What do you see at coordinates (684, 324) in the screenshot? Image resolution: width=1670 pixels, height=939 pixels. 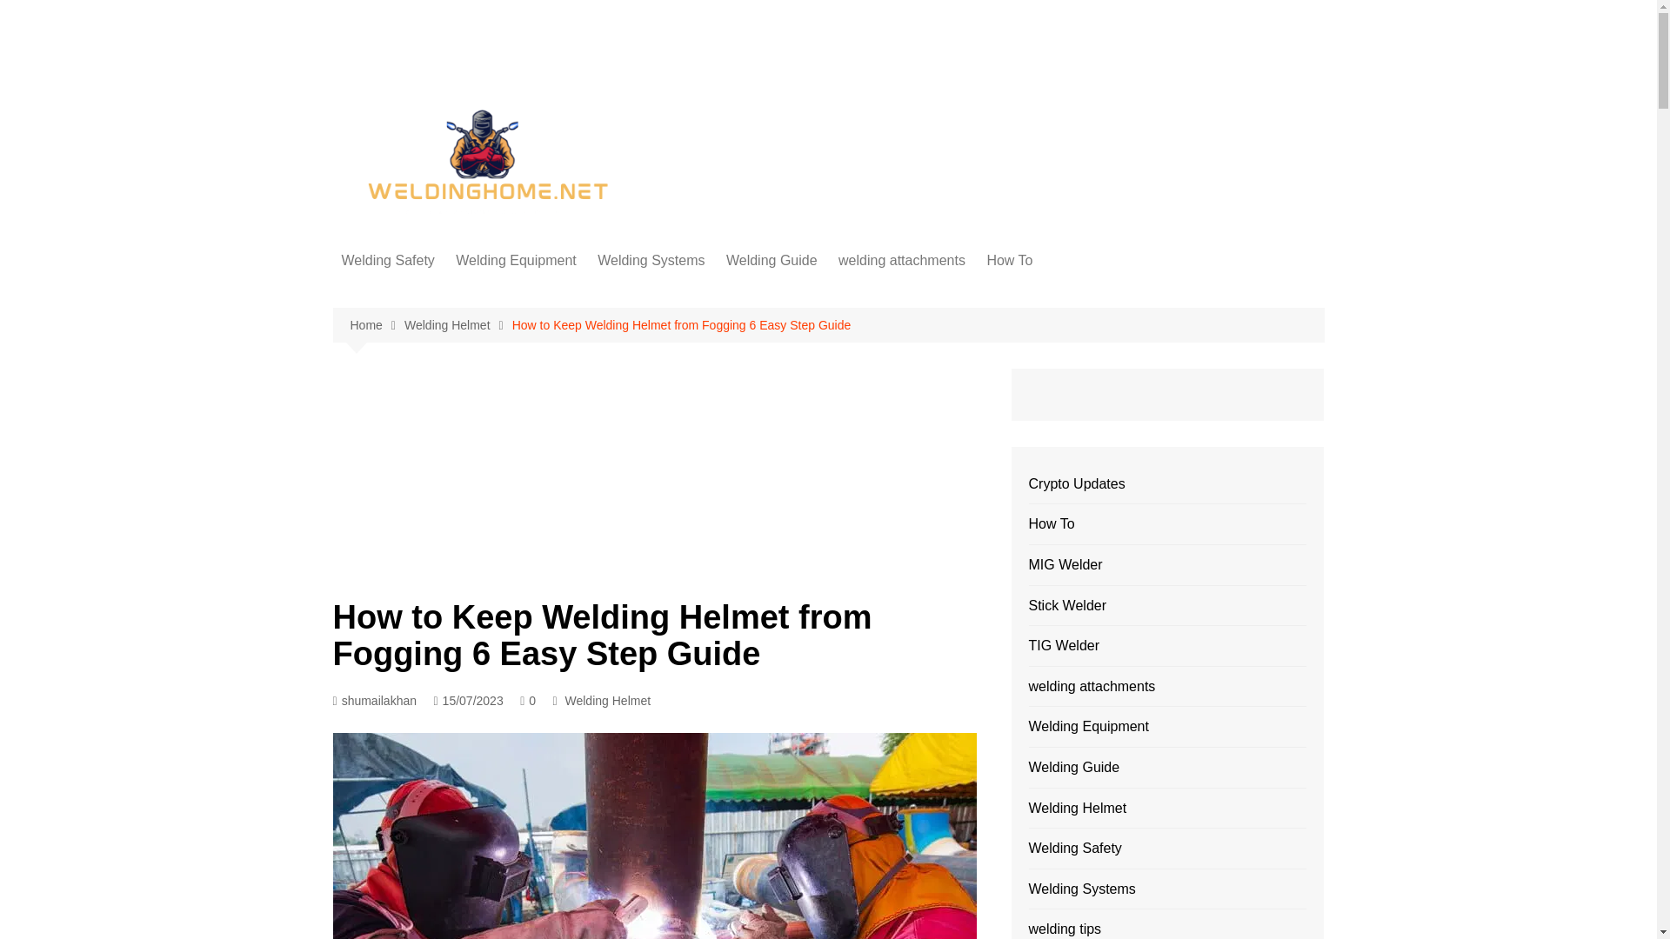 I see `MIG Welder` at bounding box center [684, 324].